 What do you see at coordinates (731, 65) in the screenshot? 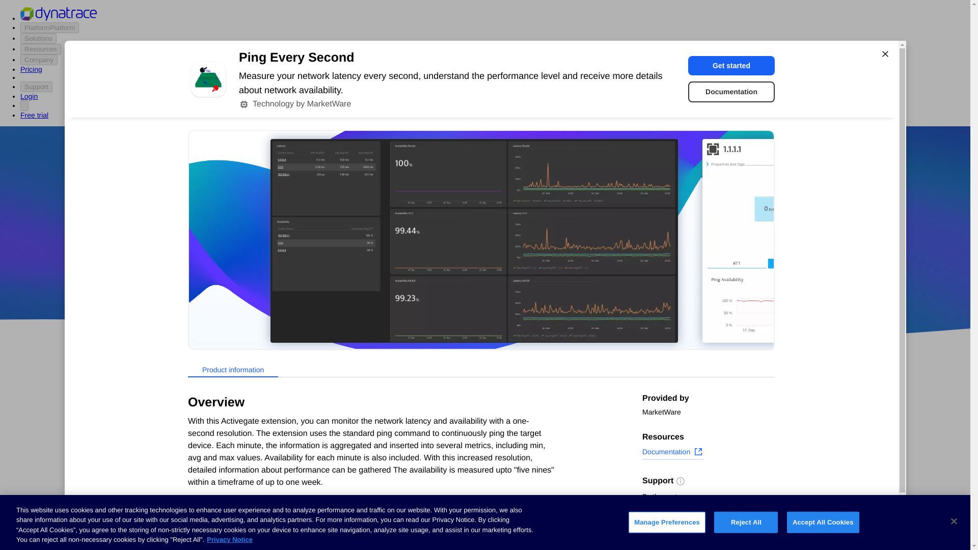
I see `Get started` at bounding box center [731, 65].